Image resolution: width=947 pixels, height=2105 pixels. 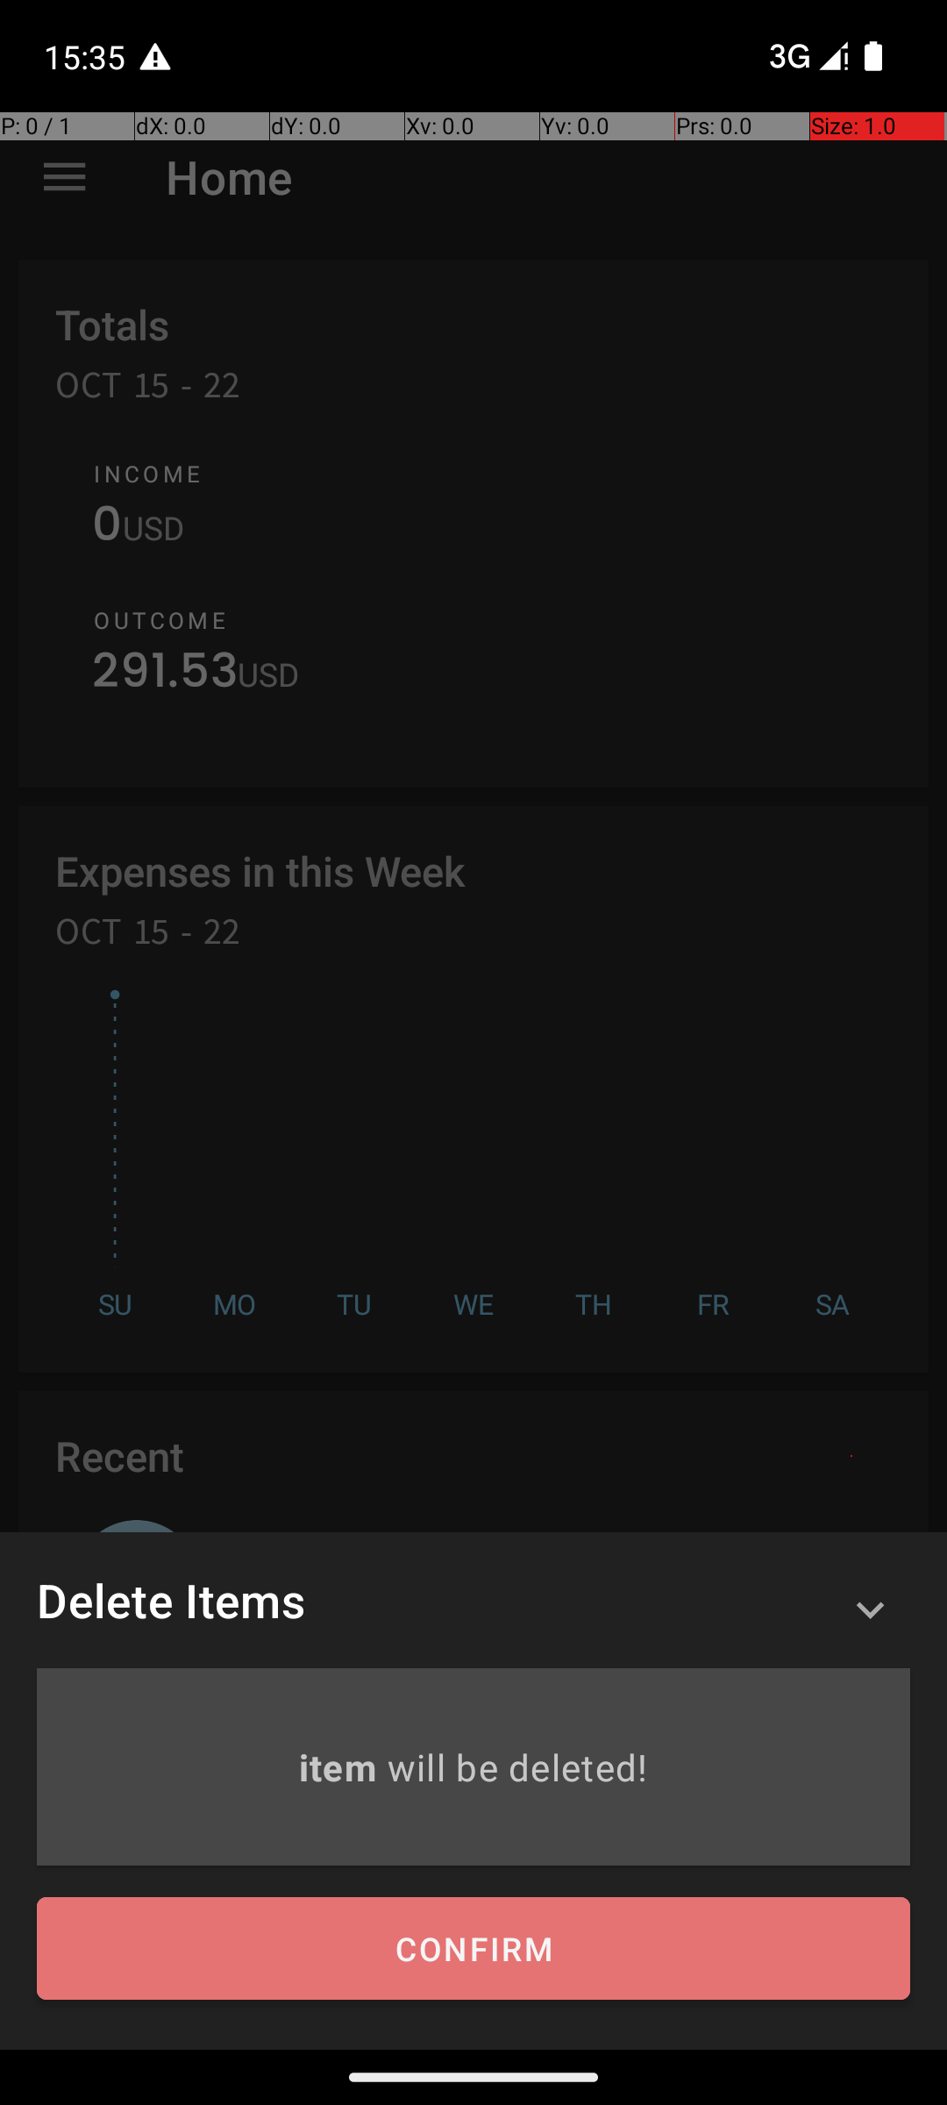 What do you see at coordinates (87, 56) in the screenshot?
I see `15:35` at bounding box center [87, 56].